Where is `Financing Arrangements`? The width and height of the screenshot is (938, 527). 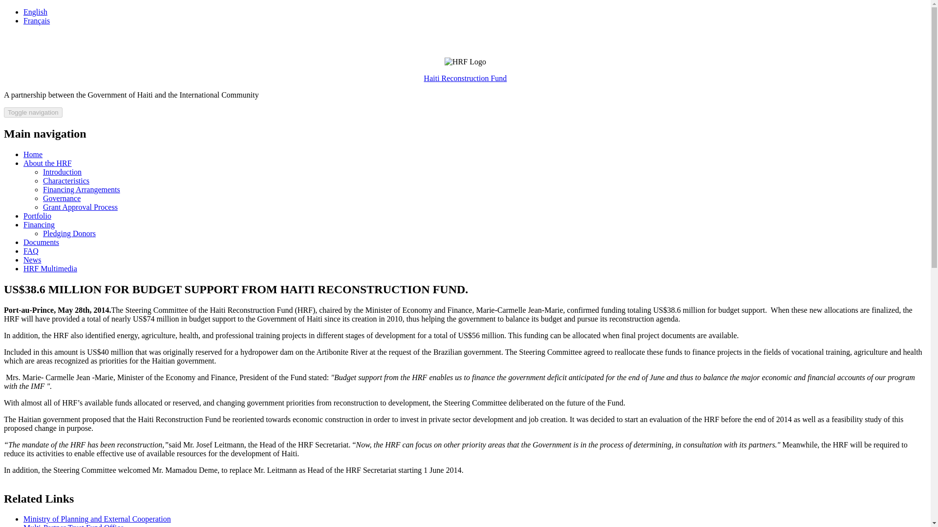
Financing Arrangements is located at coordinates (81, 189).